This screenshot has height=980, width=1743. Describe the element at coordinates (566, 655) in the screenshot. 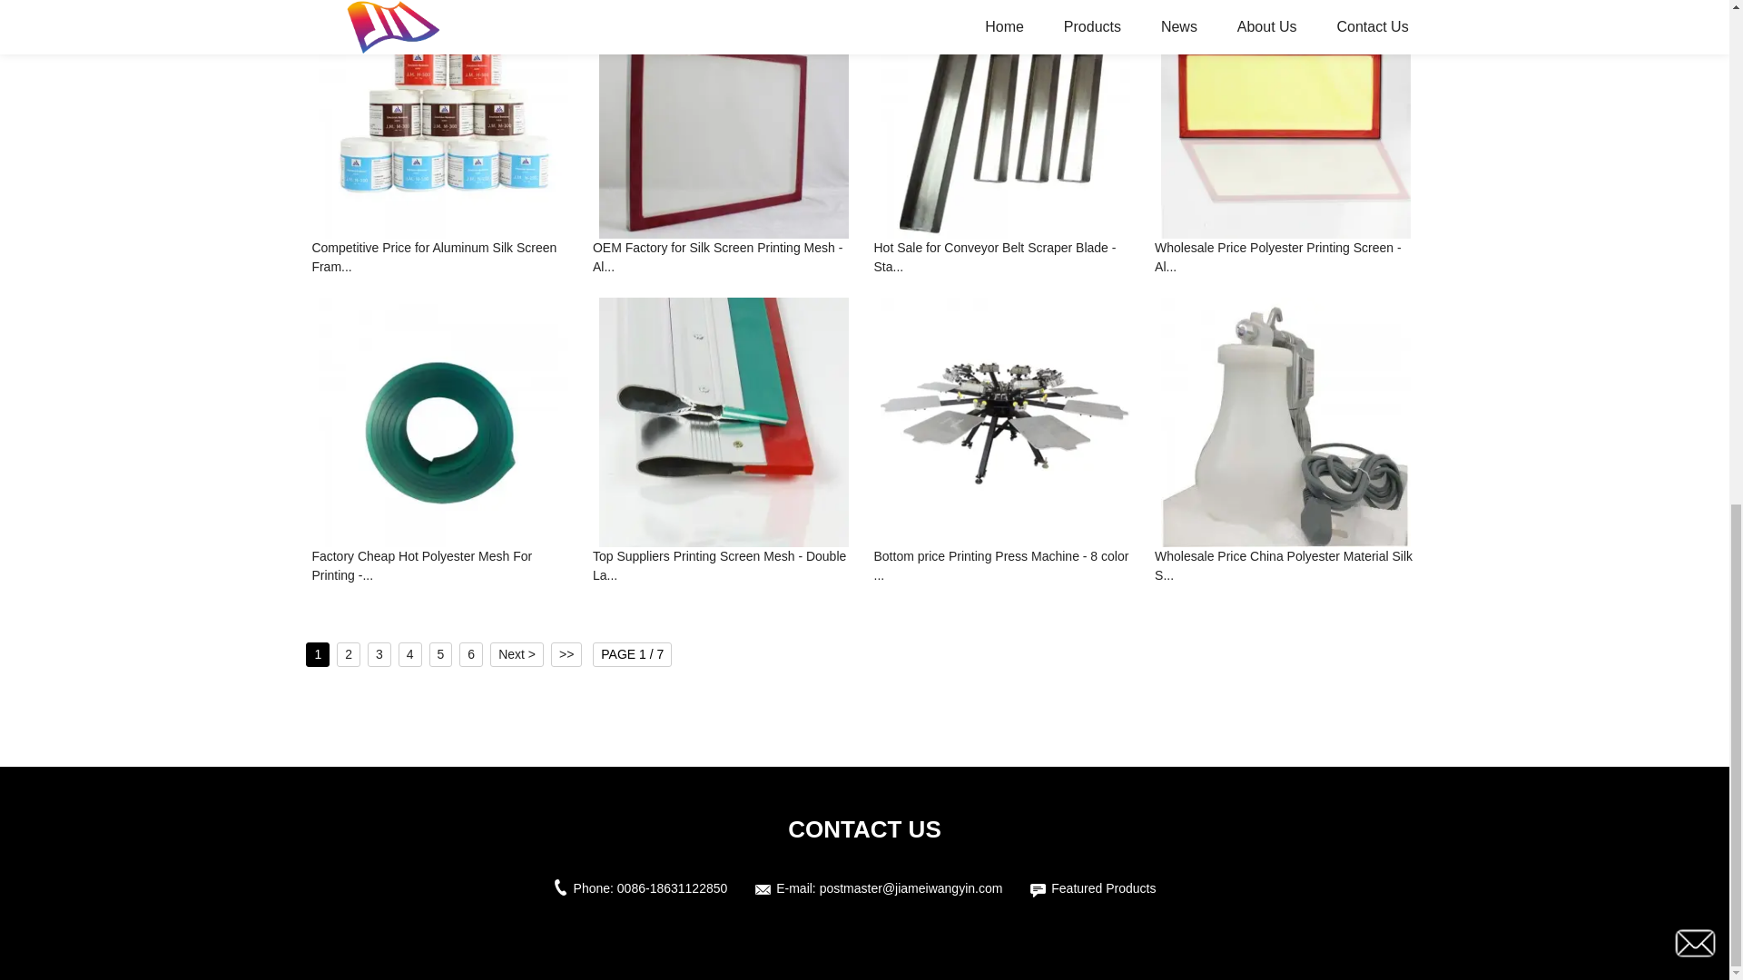

I see `The Last Page` at that location.